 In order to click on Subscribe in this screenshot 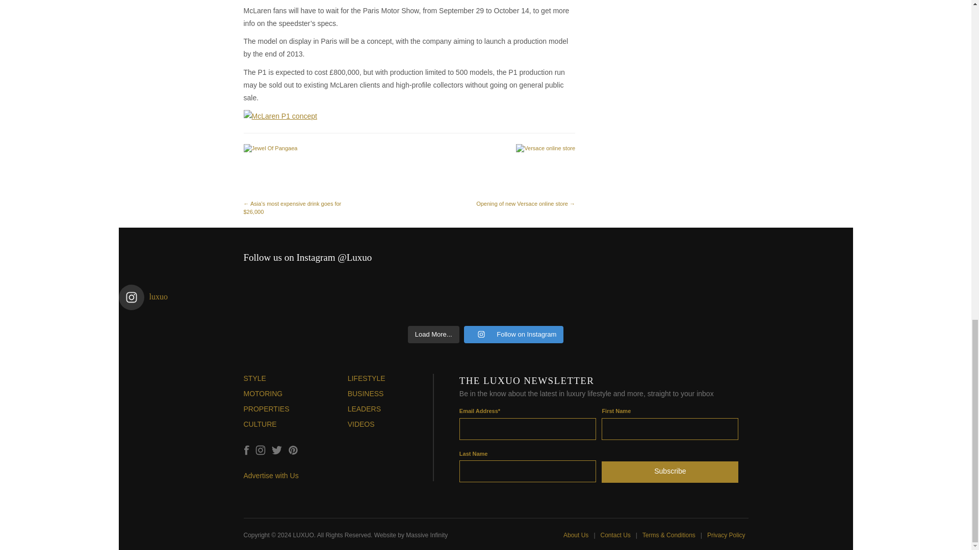, I will do `click(670, 470)`.